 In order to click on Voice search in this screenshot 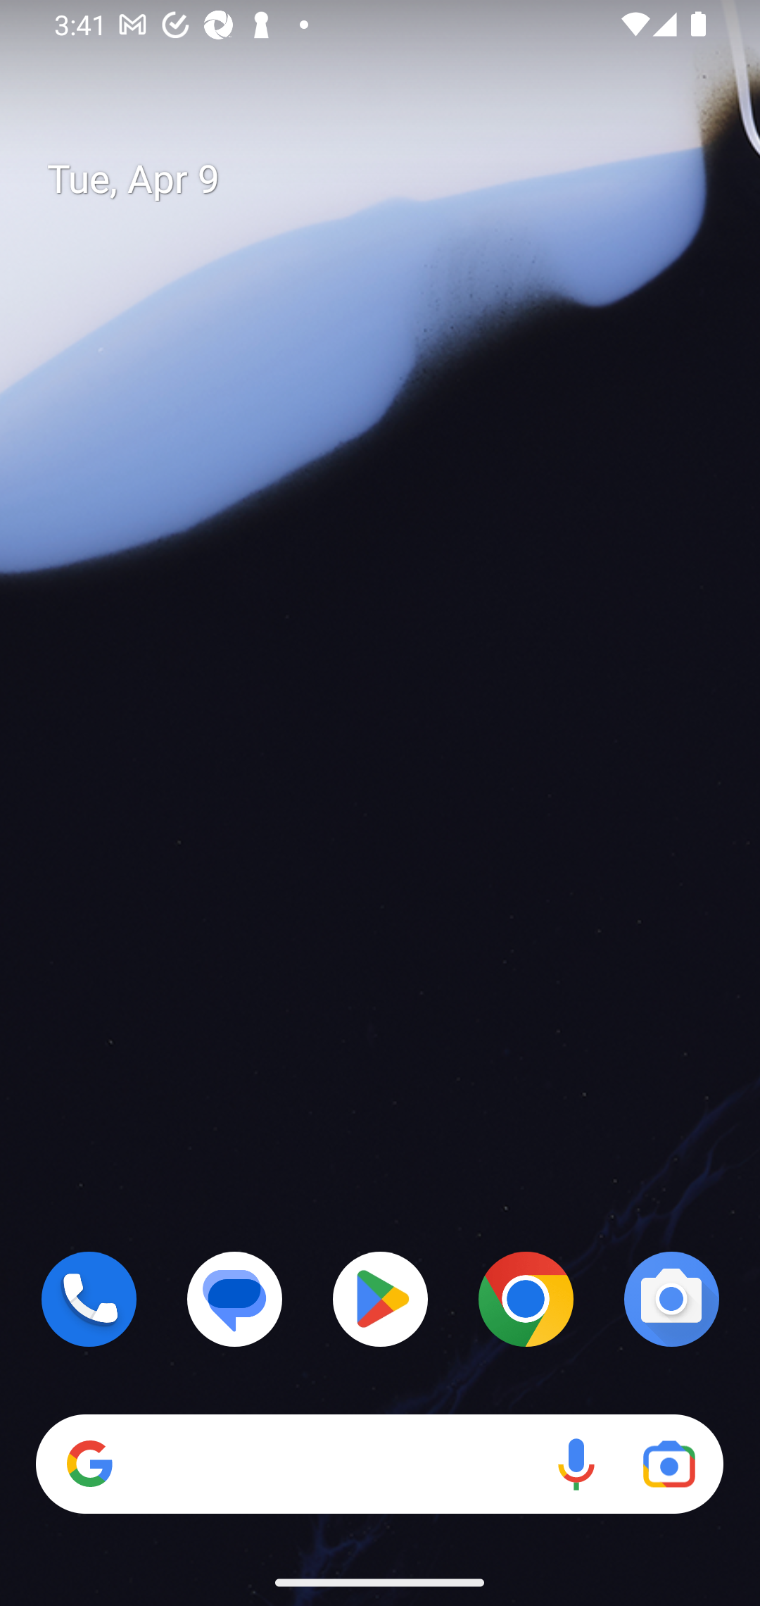, I will do `click(576, 1464)`.